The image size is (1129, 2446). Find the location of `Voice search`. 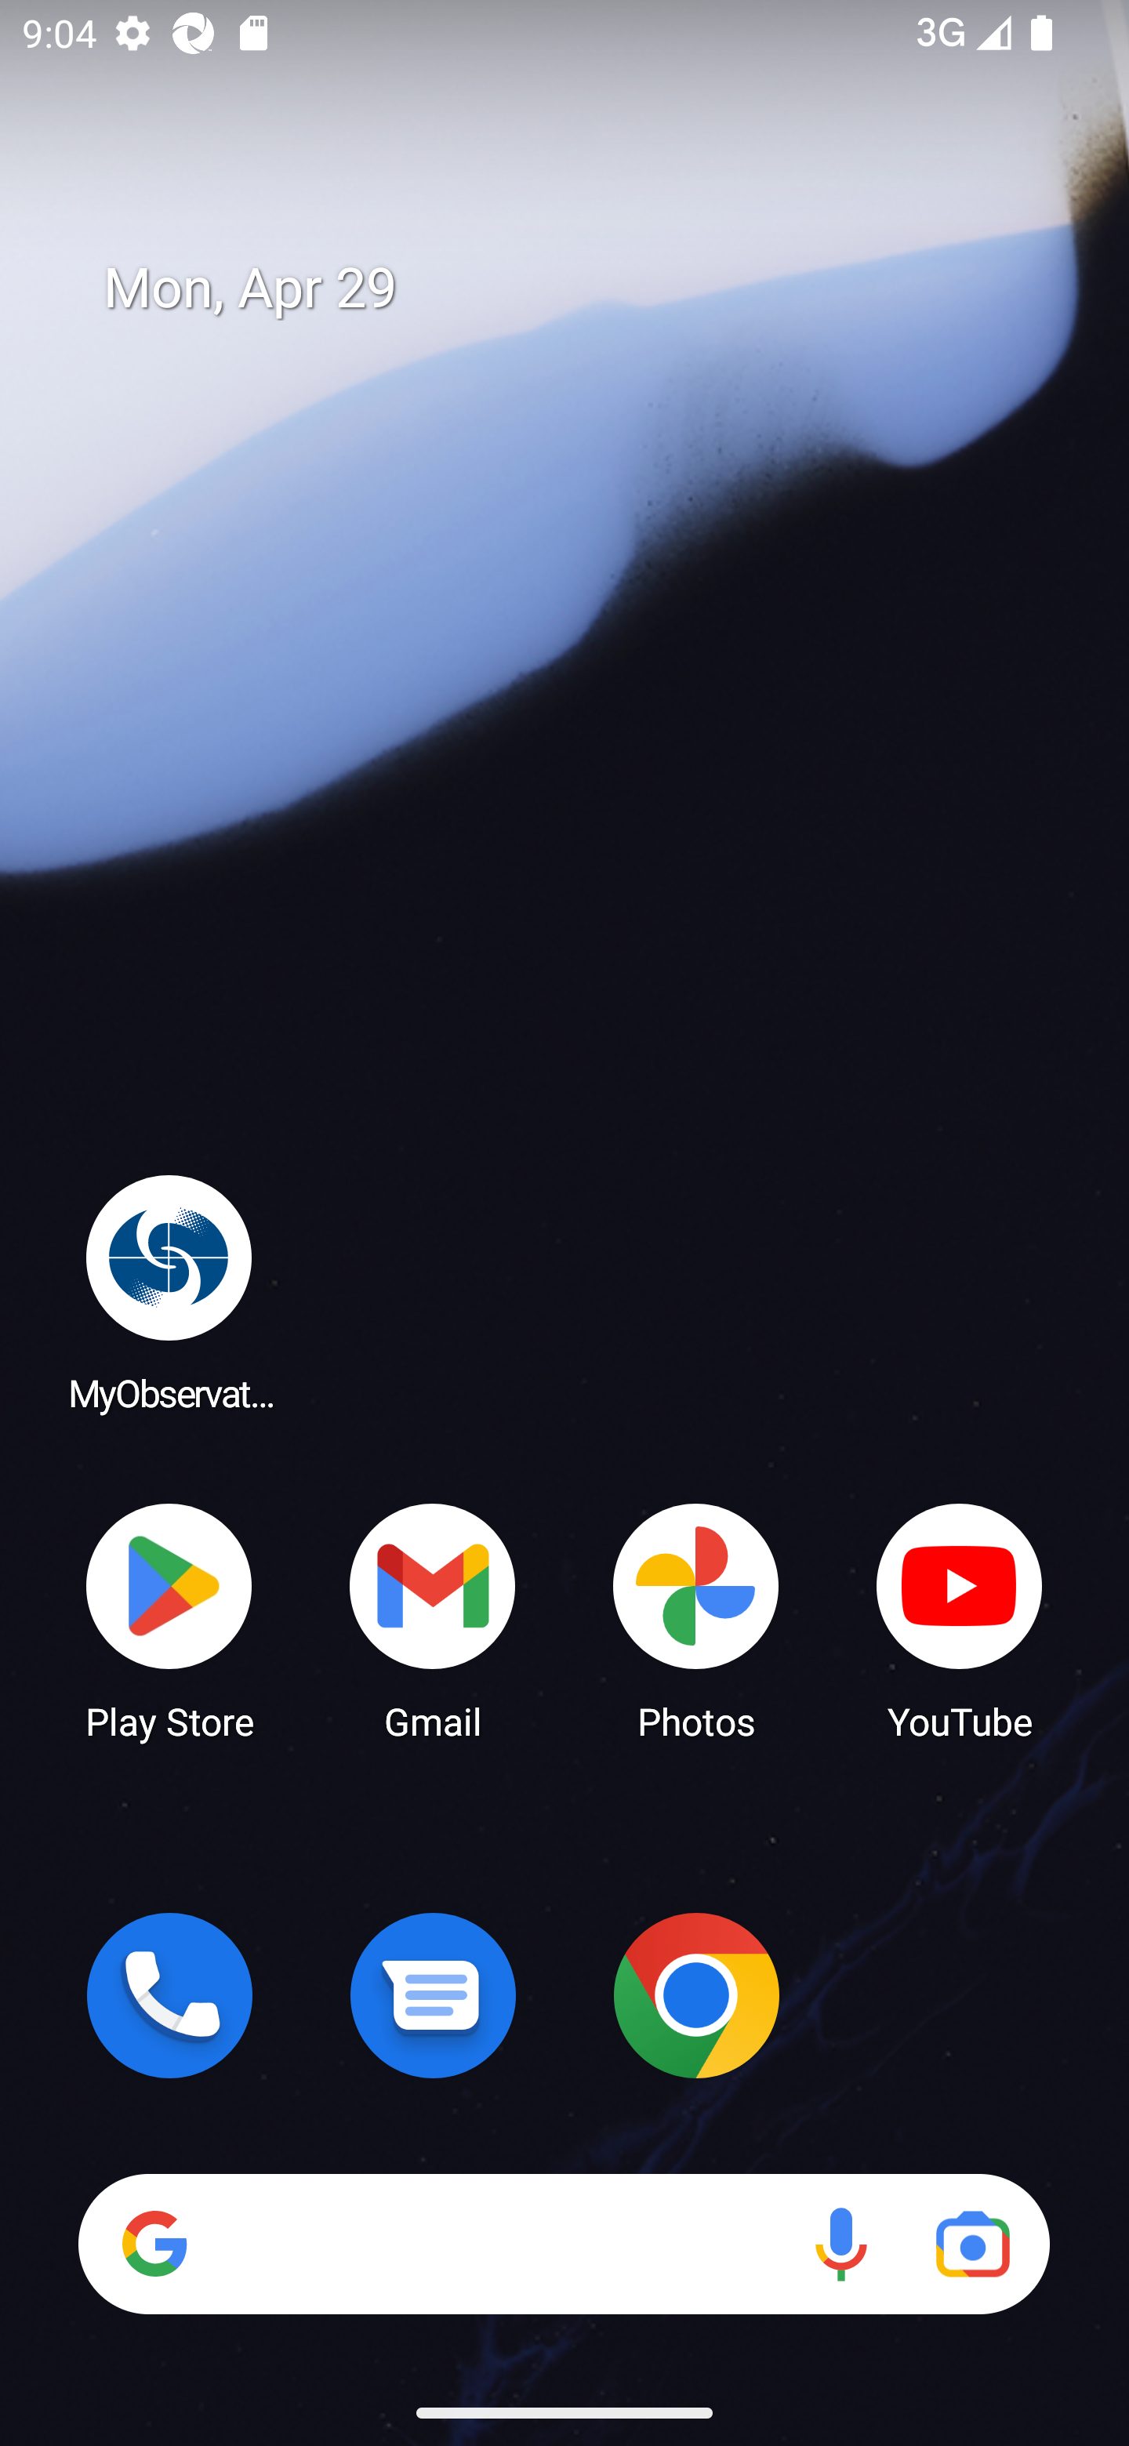

Voice search is located at coordinates (840, 2244).